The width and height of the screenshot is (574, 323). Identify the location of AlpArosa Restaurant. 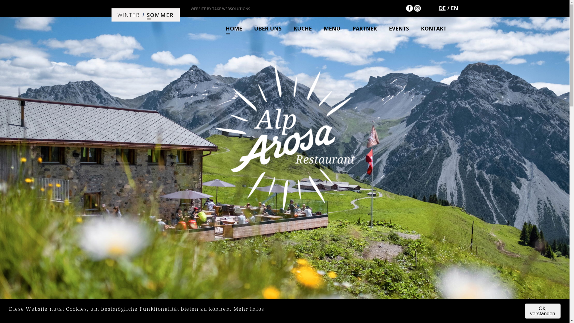
(285, 138).